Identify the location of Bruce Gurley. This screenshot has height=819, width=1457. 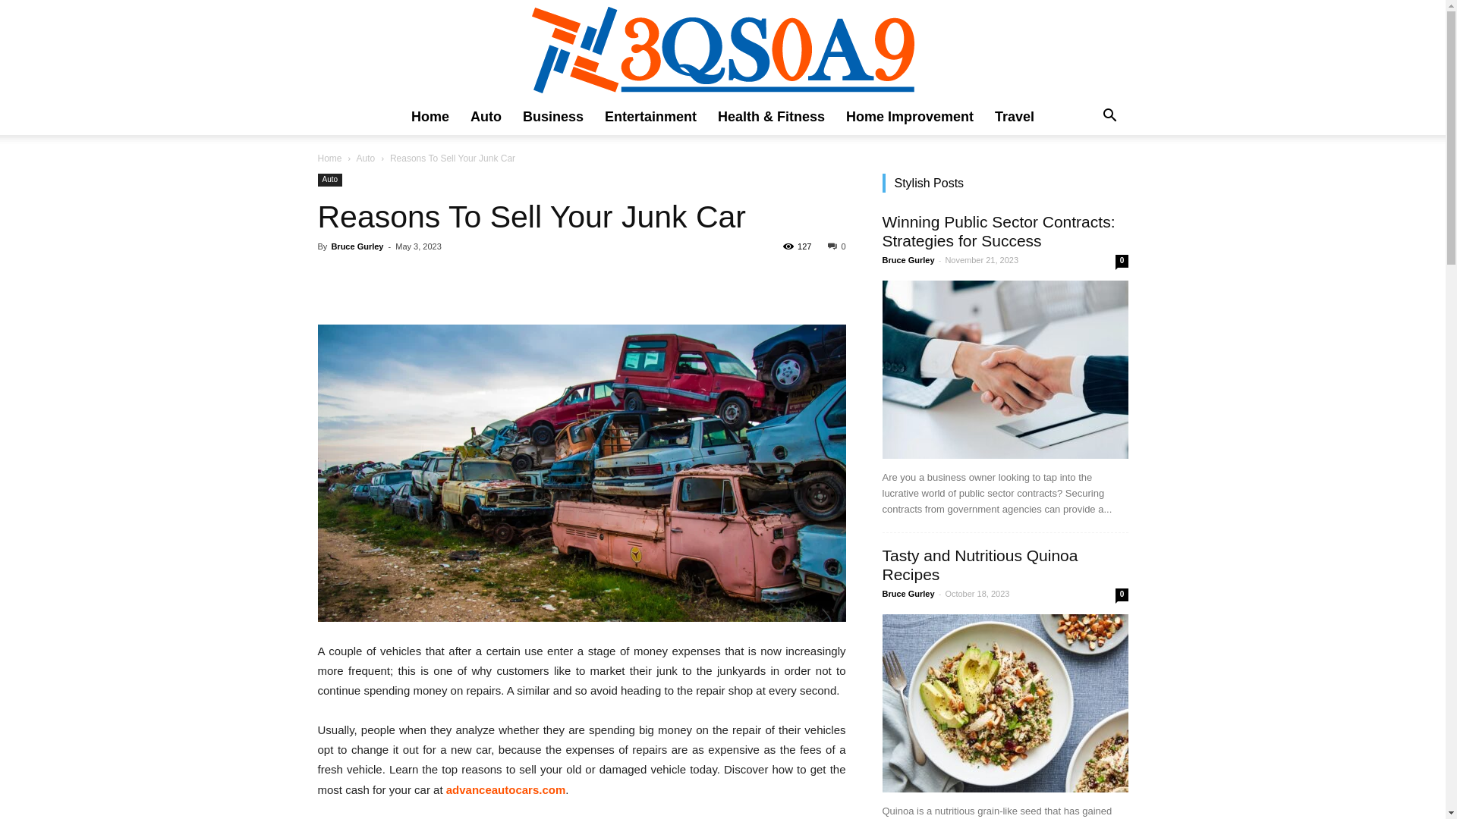
(357, 246).